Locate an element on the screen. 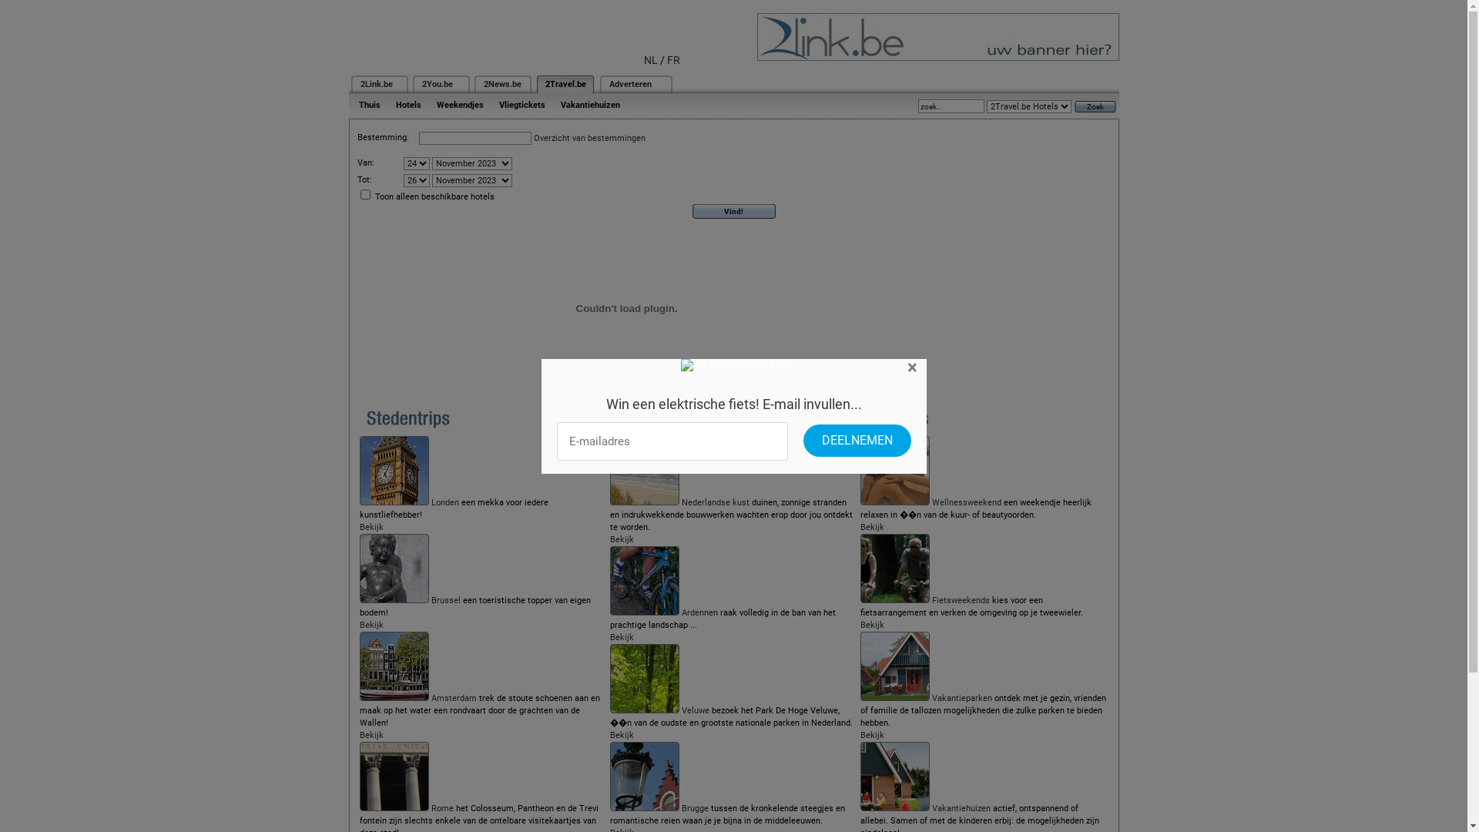 The height and width of the screenshot is (832, 1479). Hotels is located at coordinates (408, 105).